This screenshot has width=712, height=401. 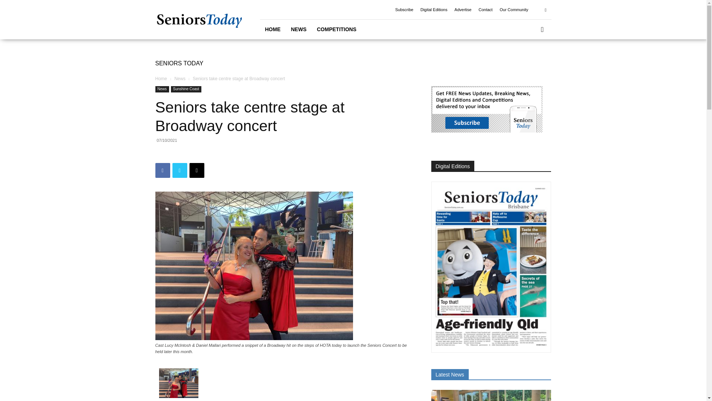 I want to click on View all posts in News, so click(x=179, y=79).